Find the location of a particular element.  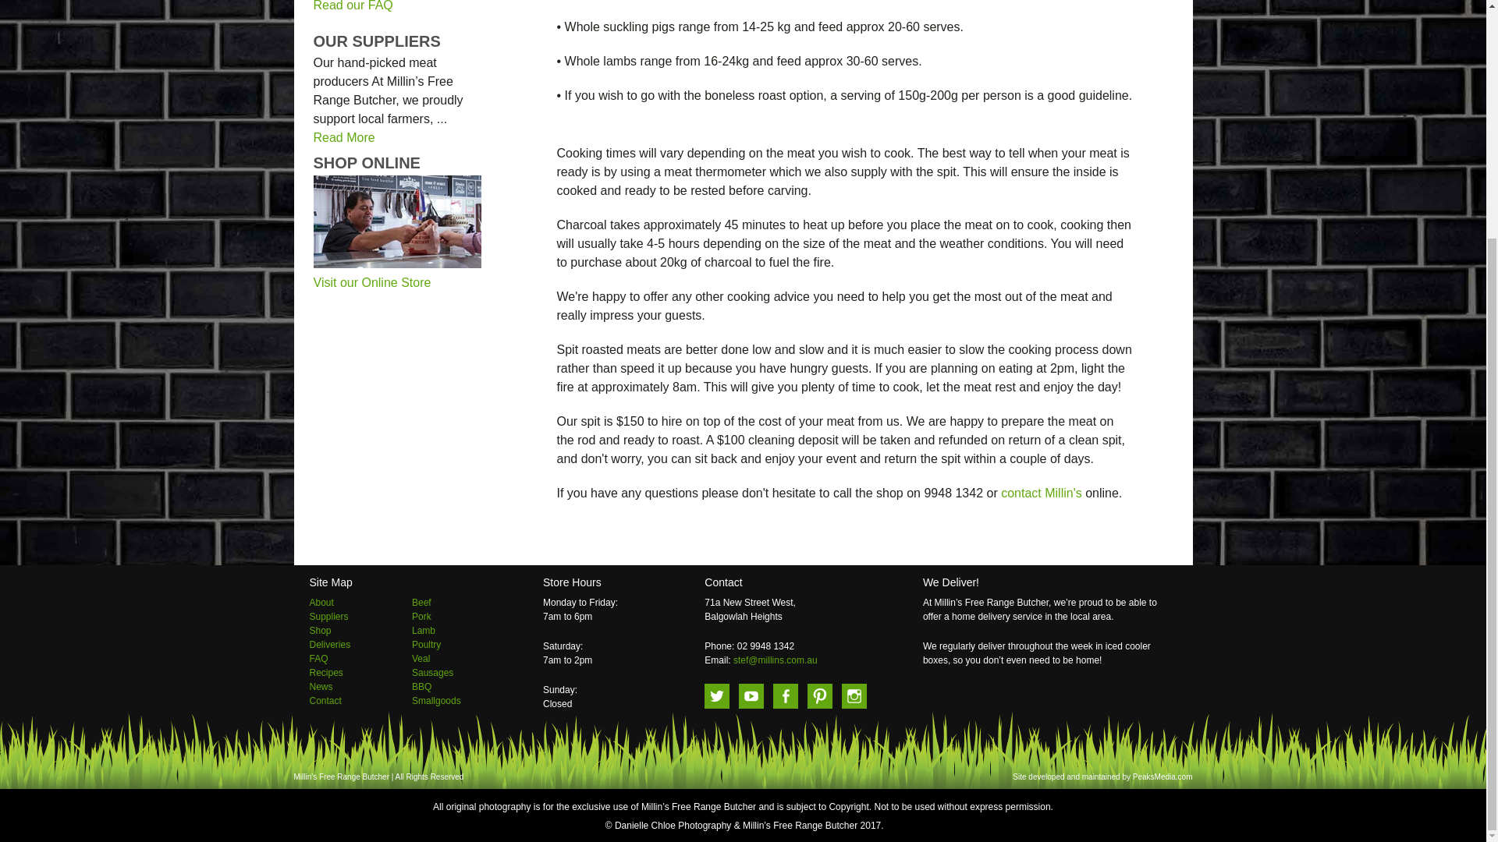

Instagram is located at coordinates (854, 695).